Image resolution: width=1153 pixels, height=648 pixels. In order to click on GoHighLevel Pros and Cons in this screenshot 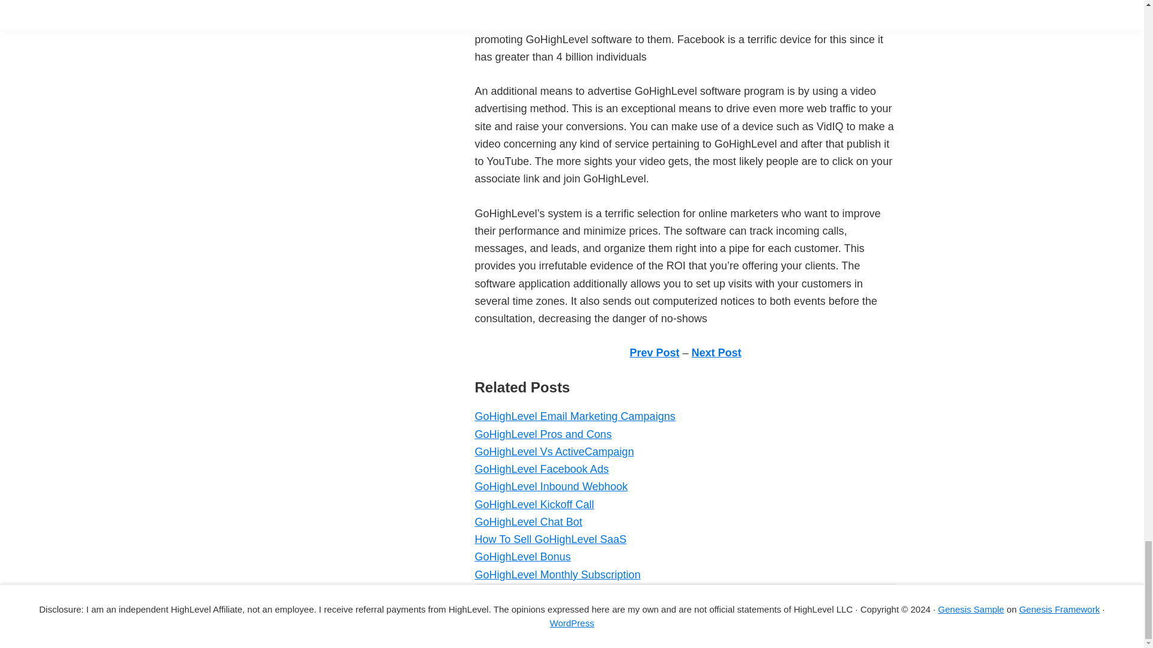, I will do `click(542, 434)`.